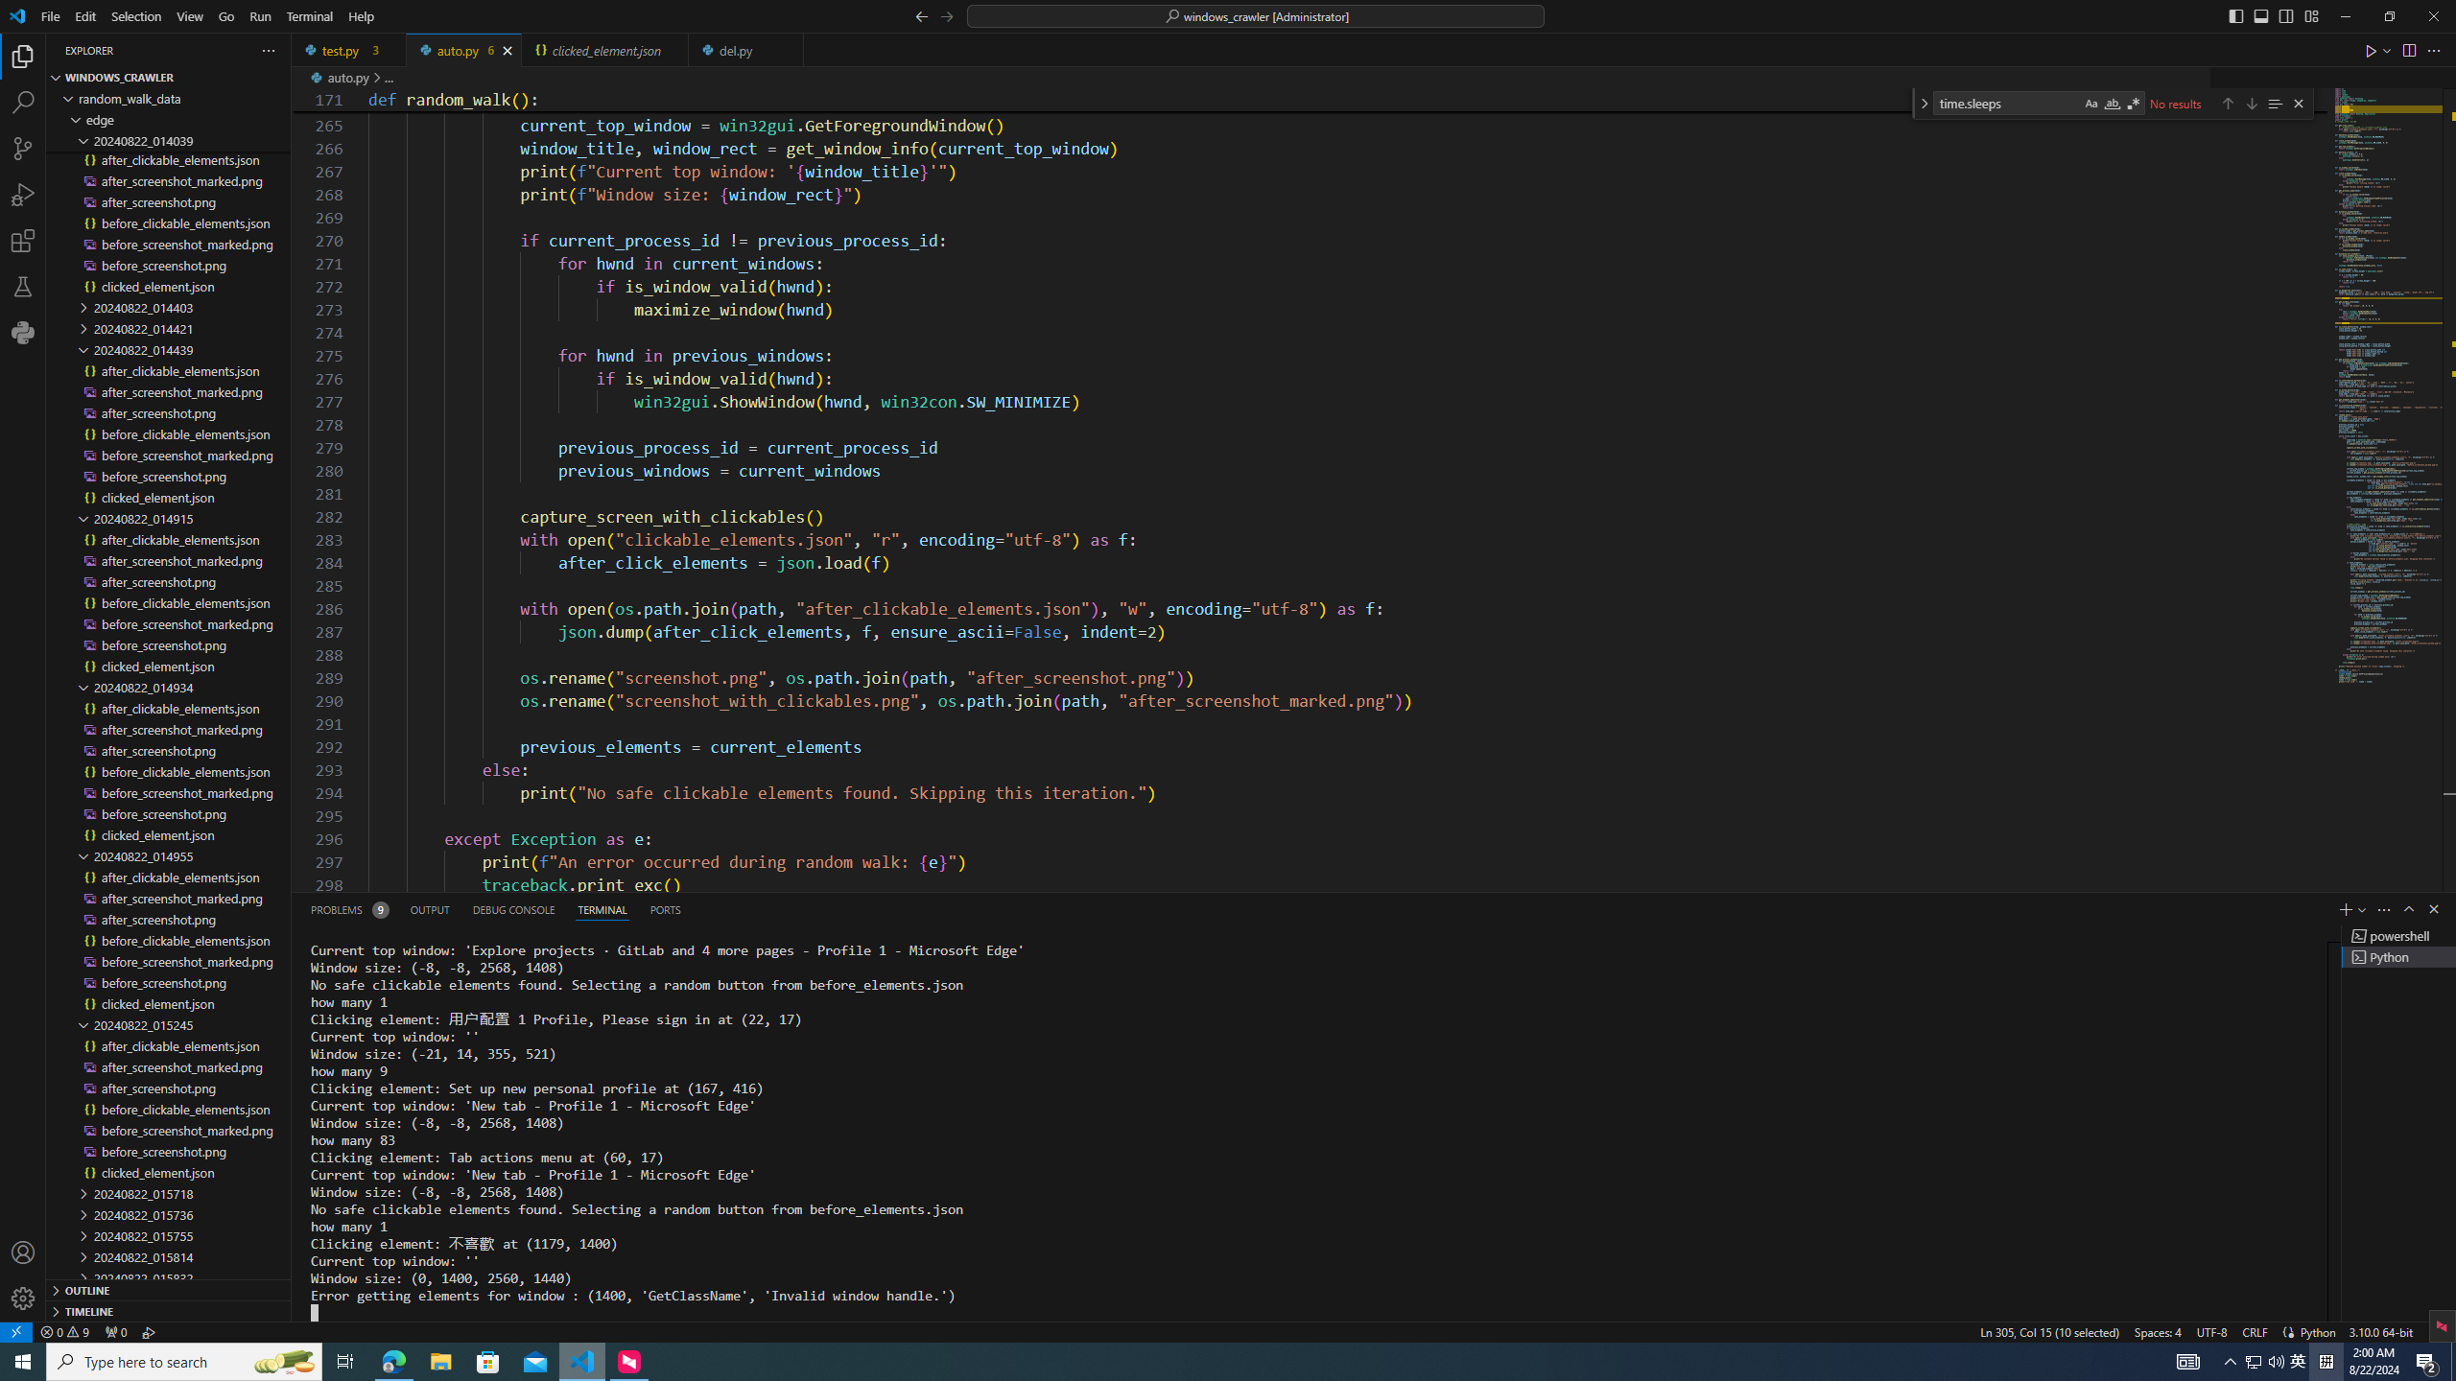 Image resolution: width=2456 pixels, height=1381 pixels. I want to click on Launch Profile..., so click(2362, 909).